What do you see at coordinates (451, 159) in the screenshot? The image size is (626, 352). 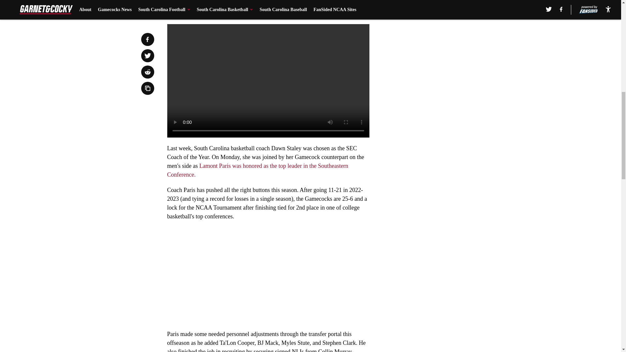 I see `3rd party ad content` at bounding box center [451, 159].